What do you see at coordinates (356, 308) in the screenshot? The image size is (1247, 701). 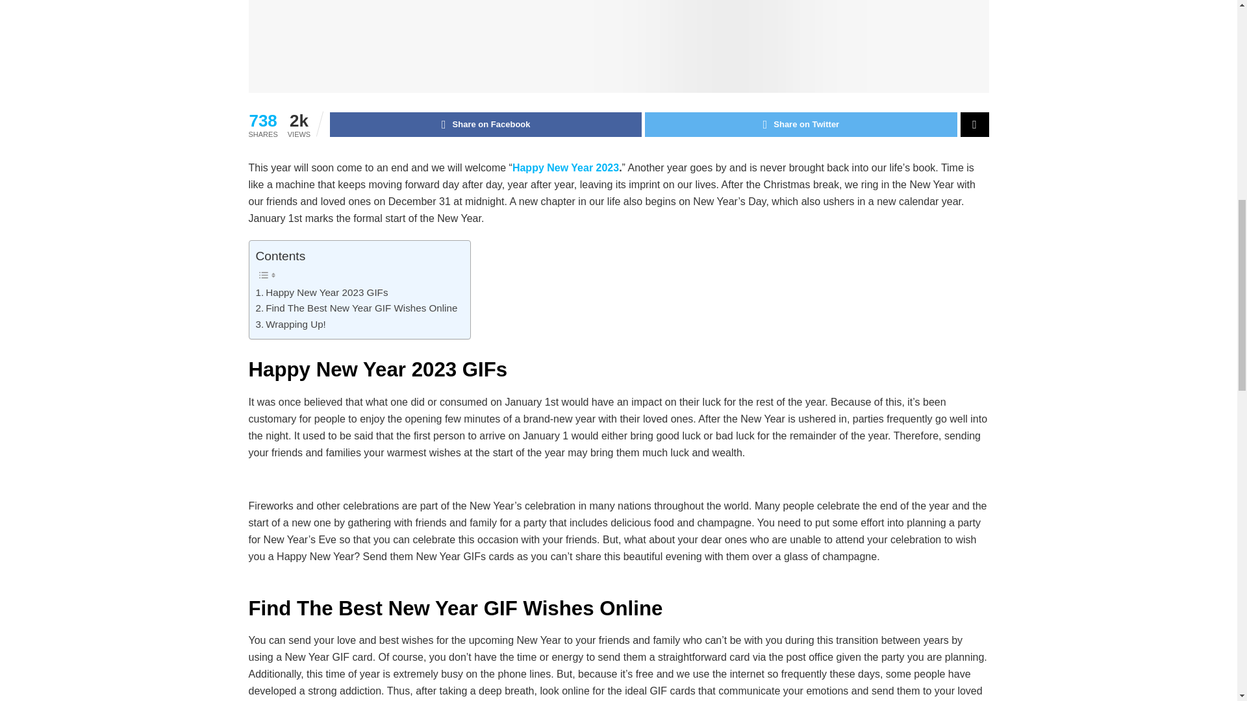 I see `Find The Best New Year GIF Wishes Online` at bounding box center [356, 308].